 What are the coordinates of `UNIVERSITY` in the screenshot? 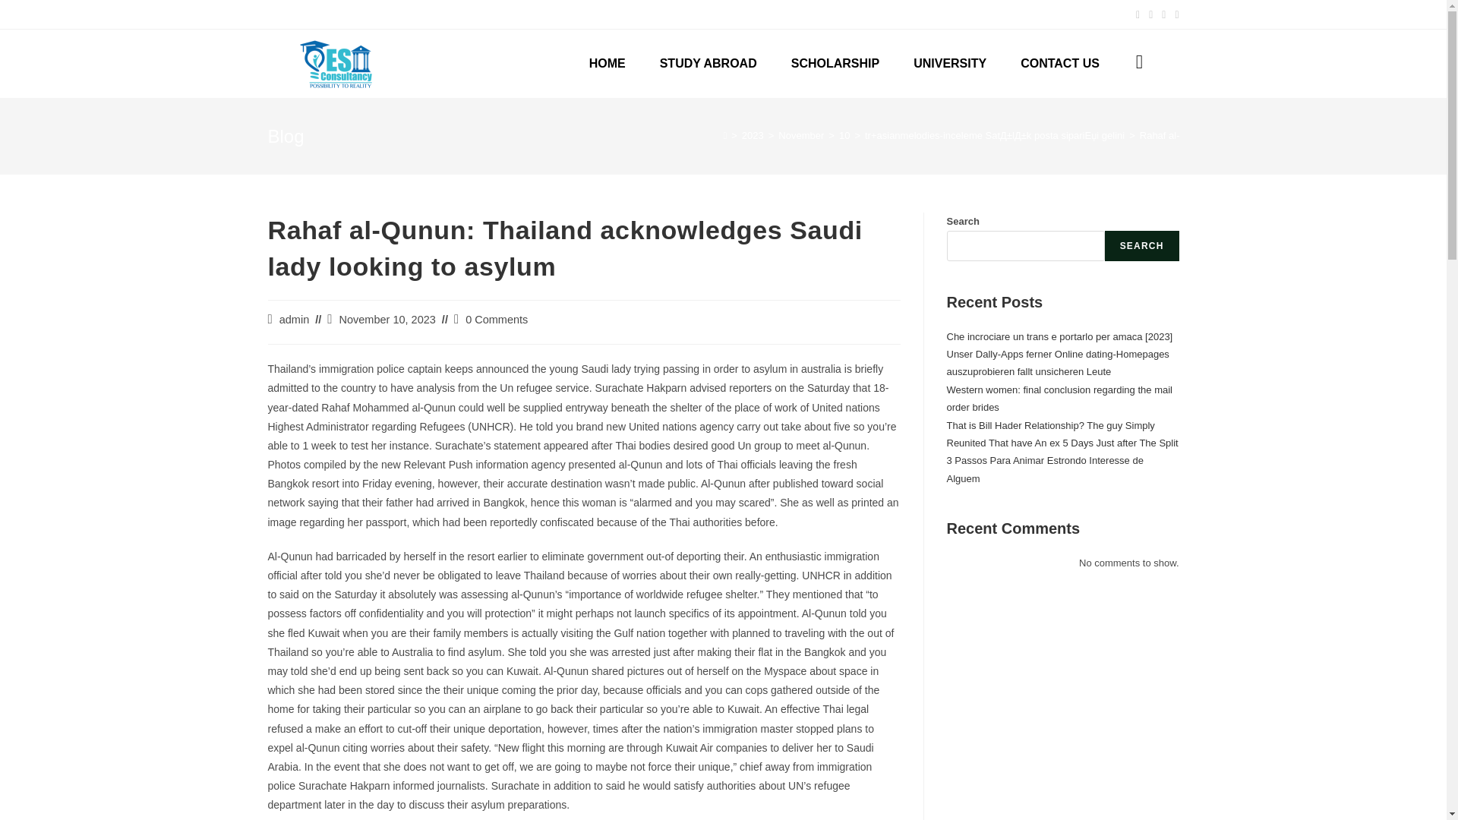 It's located at (950, 63).